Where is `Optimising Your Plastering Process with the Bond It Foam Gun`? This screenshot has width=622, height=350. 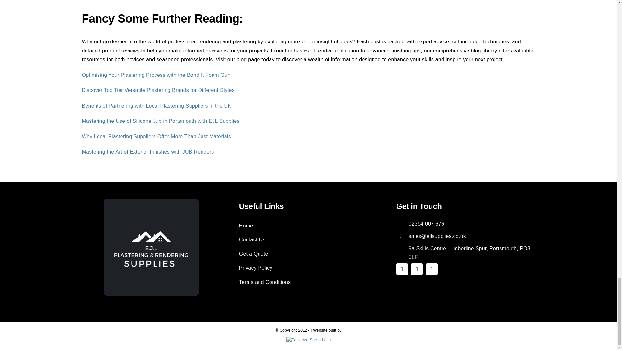 Optimising Your Plastering Process with the Bond It Foam Gun is located at coordinates (155, 75).